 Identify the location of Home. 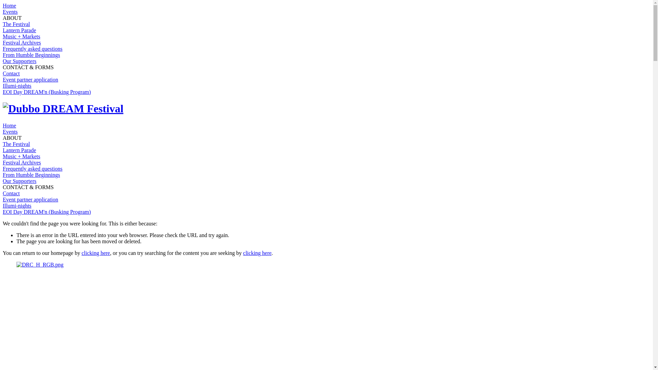
(10, 5).